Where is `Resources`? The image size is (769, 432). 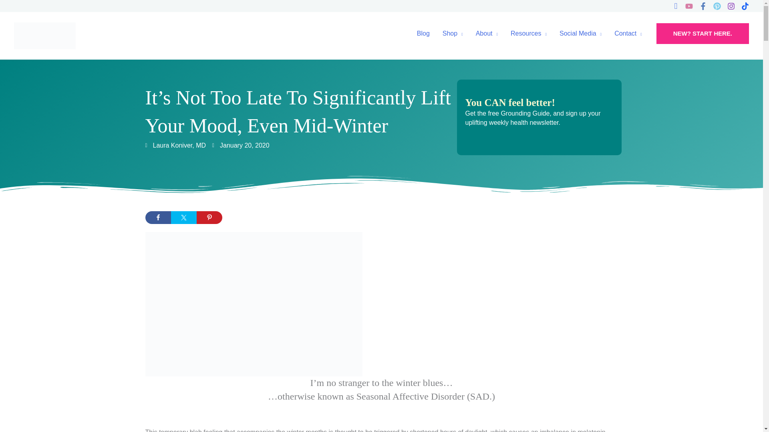
Resources is located at coordinates (529, 33).